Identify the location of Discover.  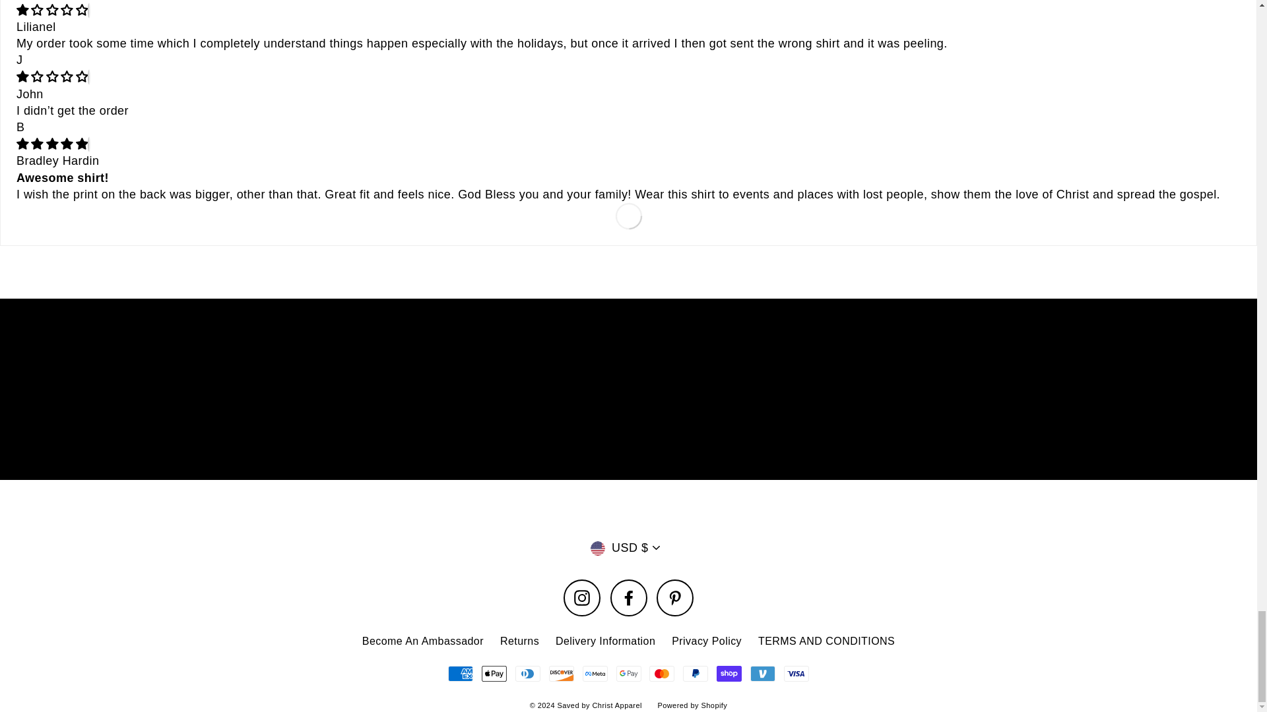
(561, 673).